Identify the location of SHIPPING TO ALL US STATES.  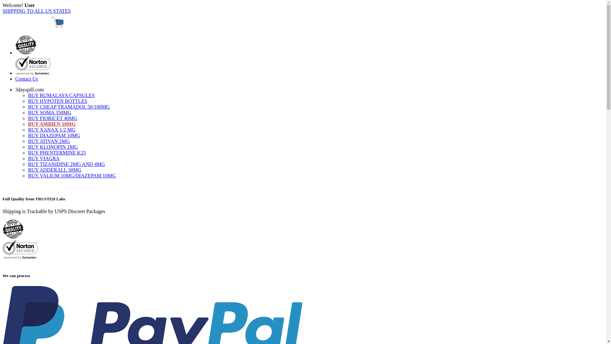
(37, 11).